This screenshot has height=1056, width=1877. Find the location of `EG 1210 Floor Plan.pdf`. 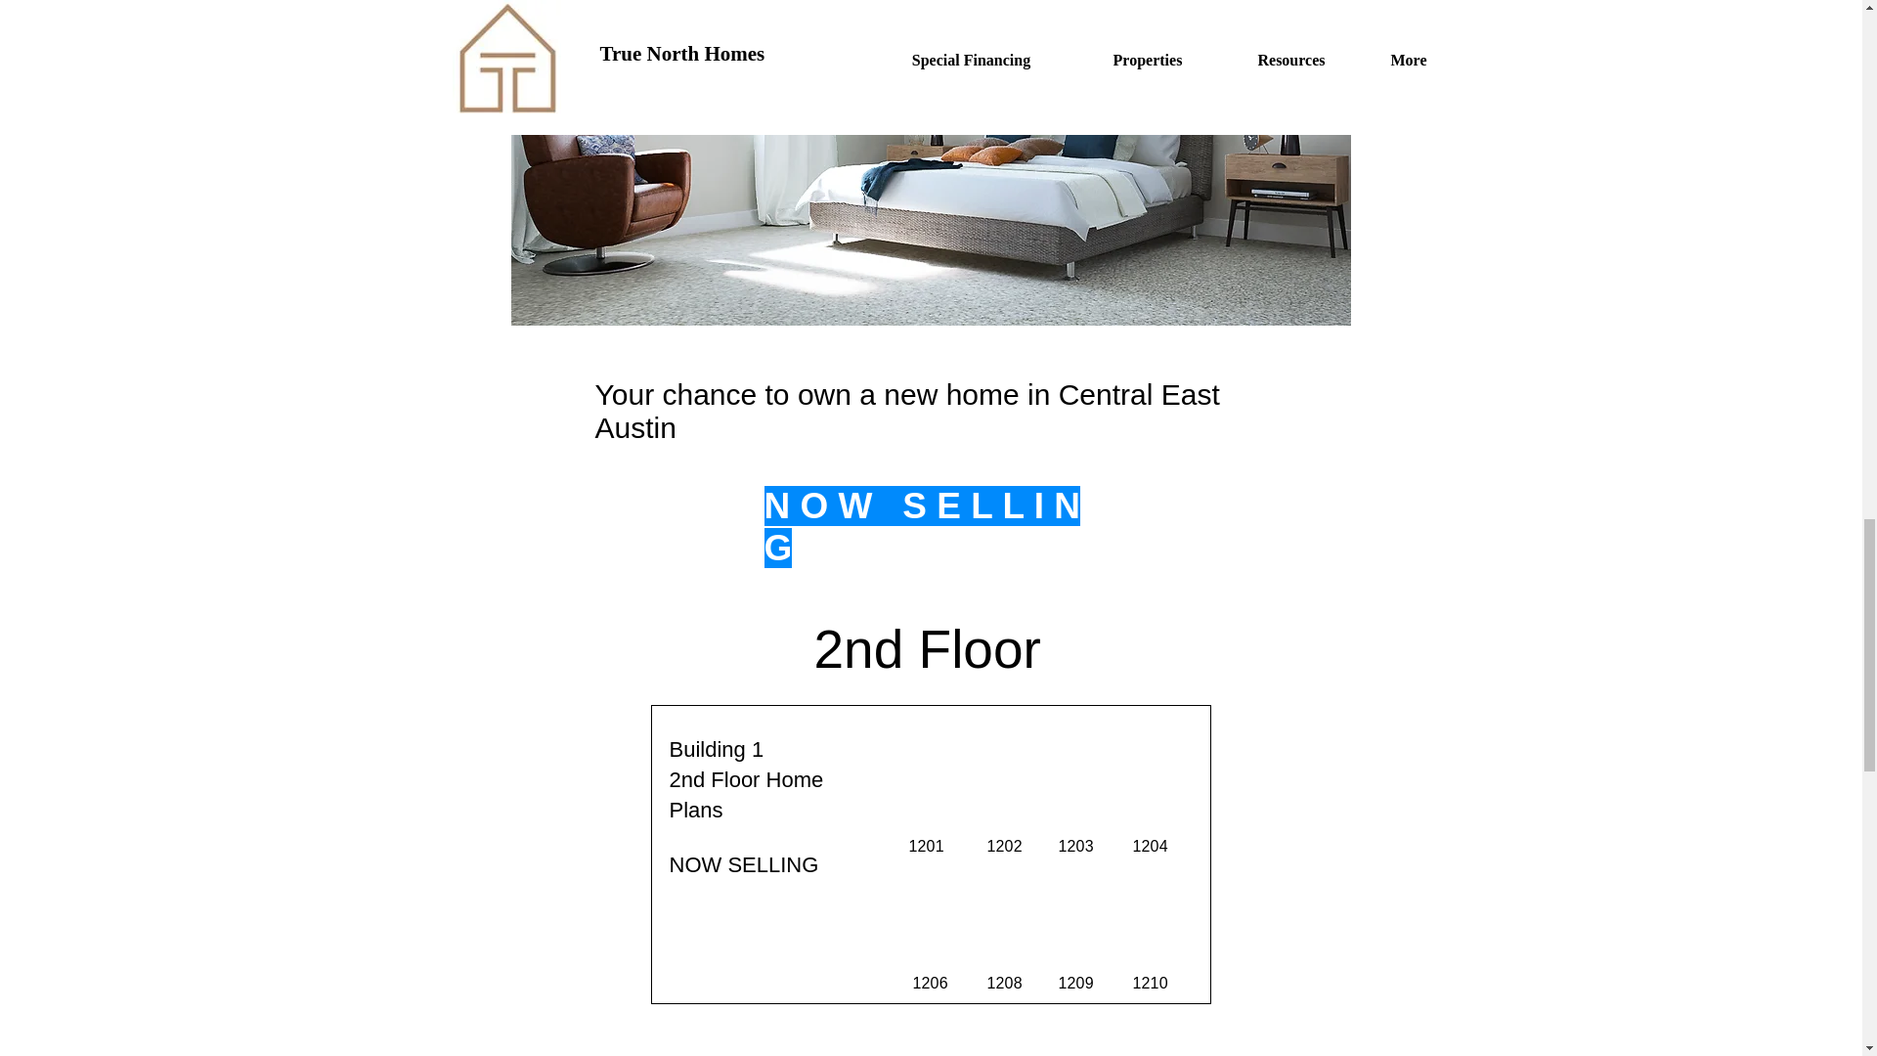

EG 1210 Floor Plan.pdf is located at coordinates (1154, 938).